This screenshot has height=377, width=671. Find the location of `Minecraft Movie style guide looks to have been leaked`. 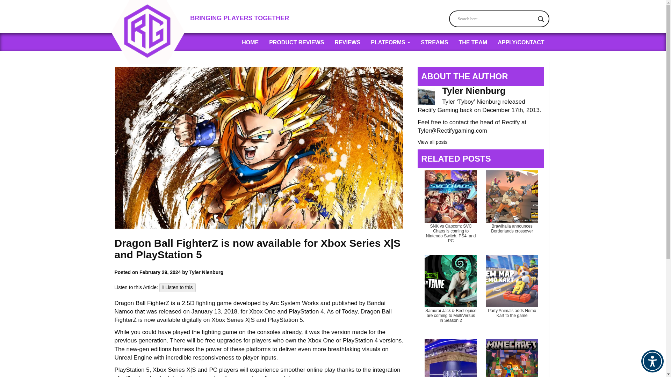

Minecraft Movie style guide looks to have been leaked is located at coordinates (512, 357).